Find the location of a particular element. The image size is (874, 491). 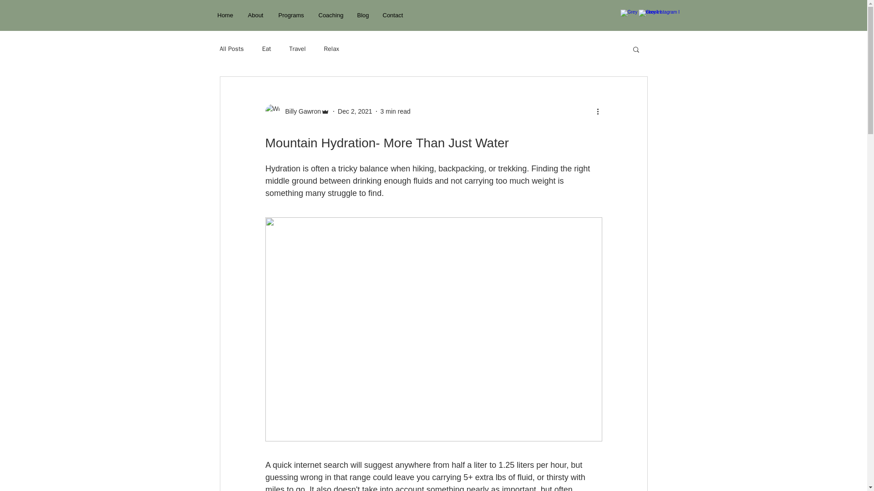

Coaching is located at coordinates (330, 15).